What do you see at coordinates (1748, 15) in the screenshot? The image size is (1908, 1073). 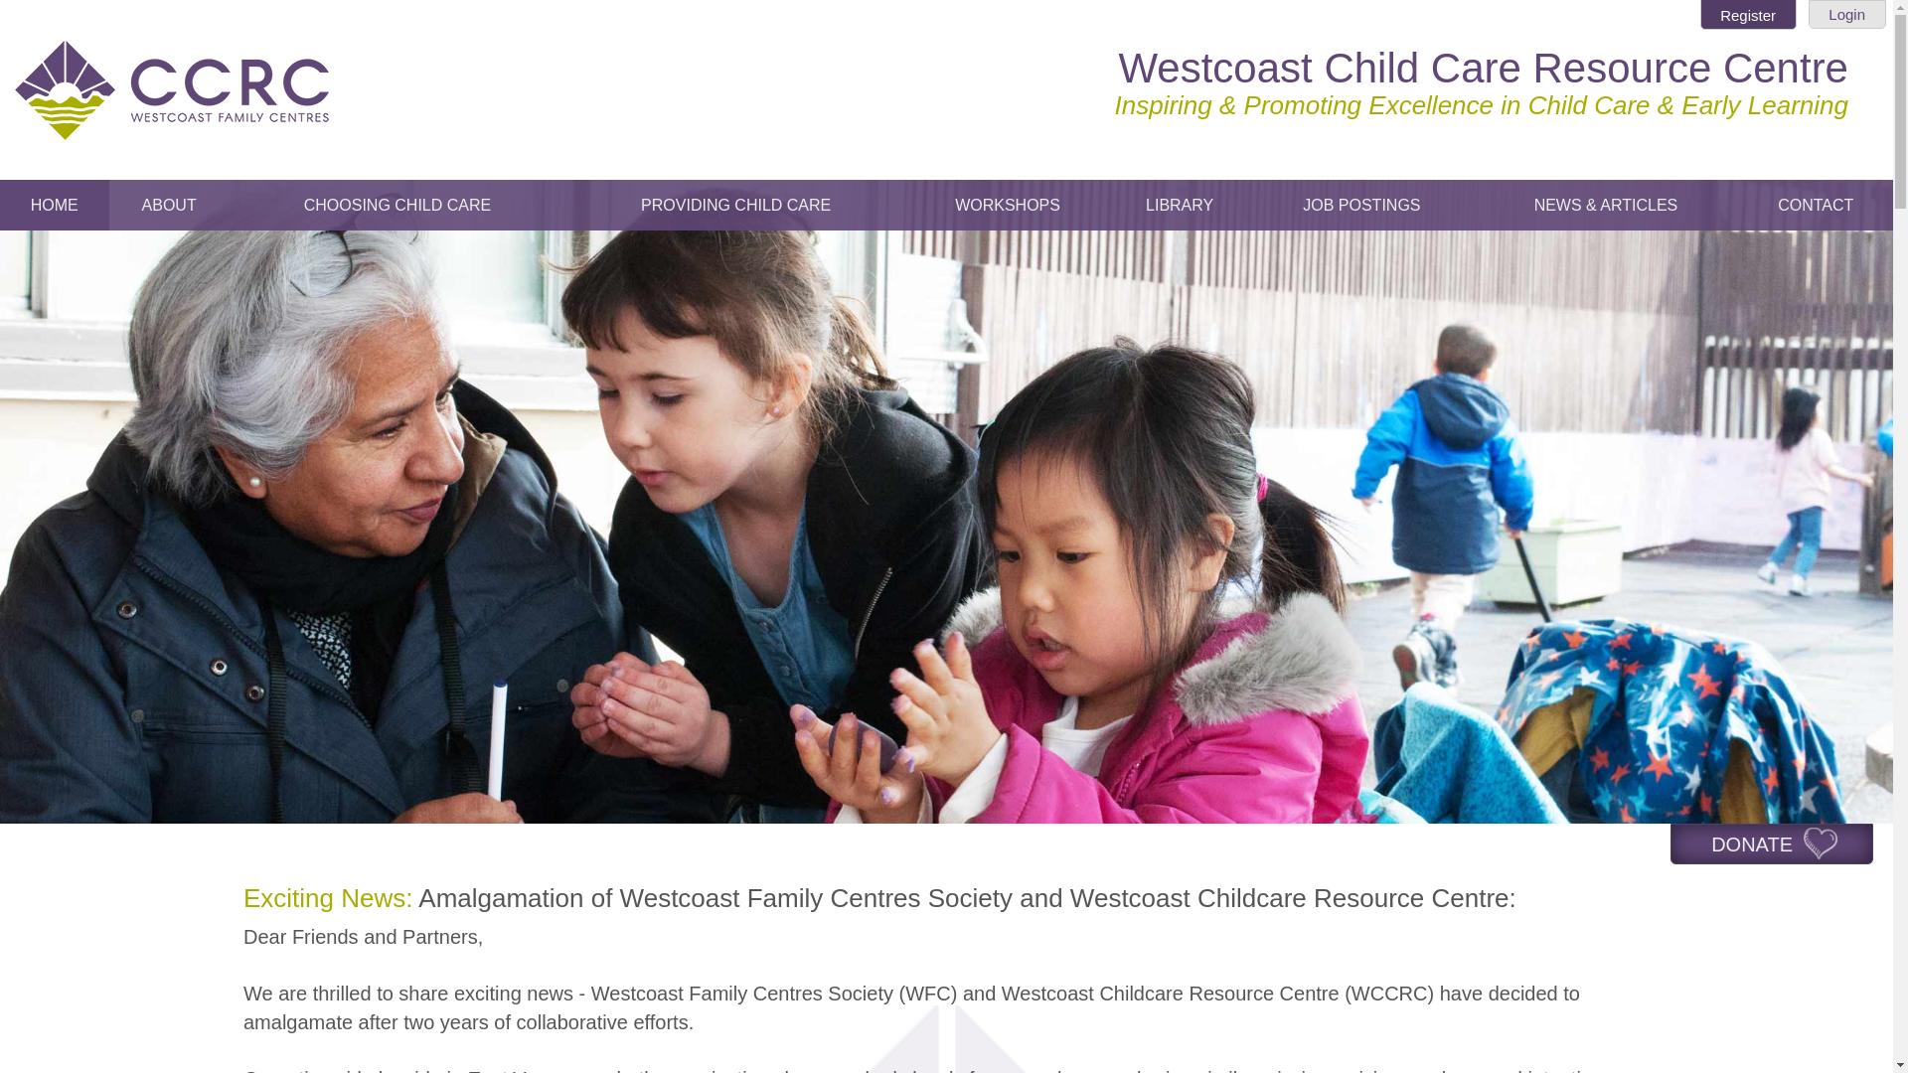 I see `Register` at bounding box center [1748, 15].